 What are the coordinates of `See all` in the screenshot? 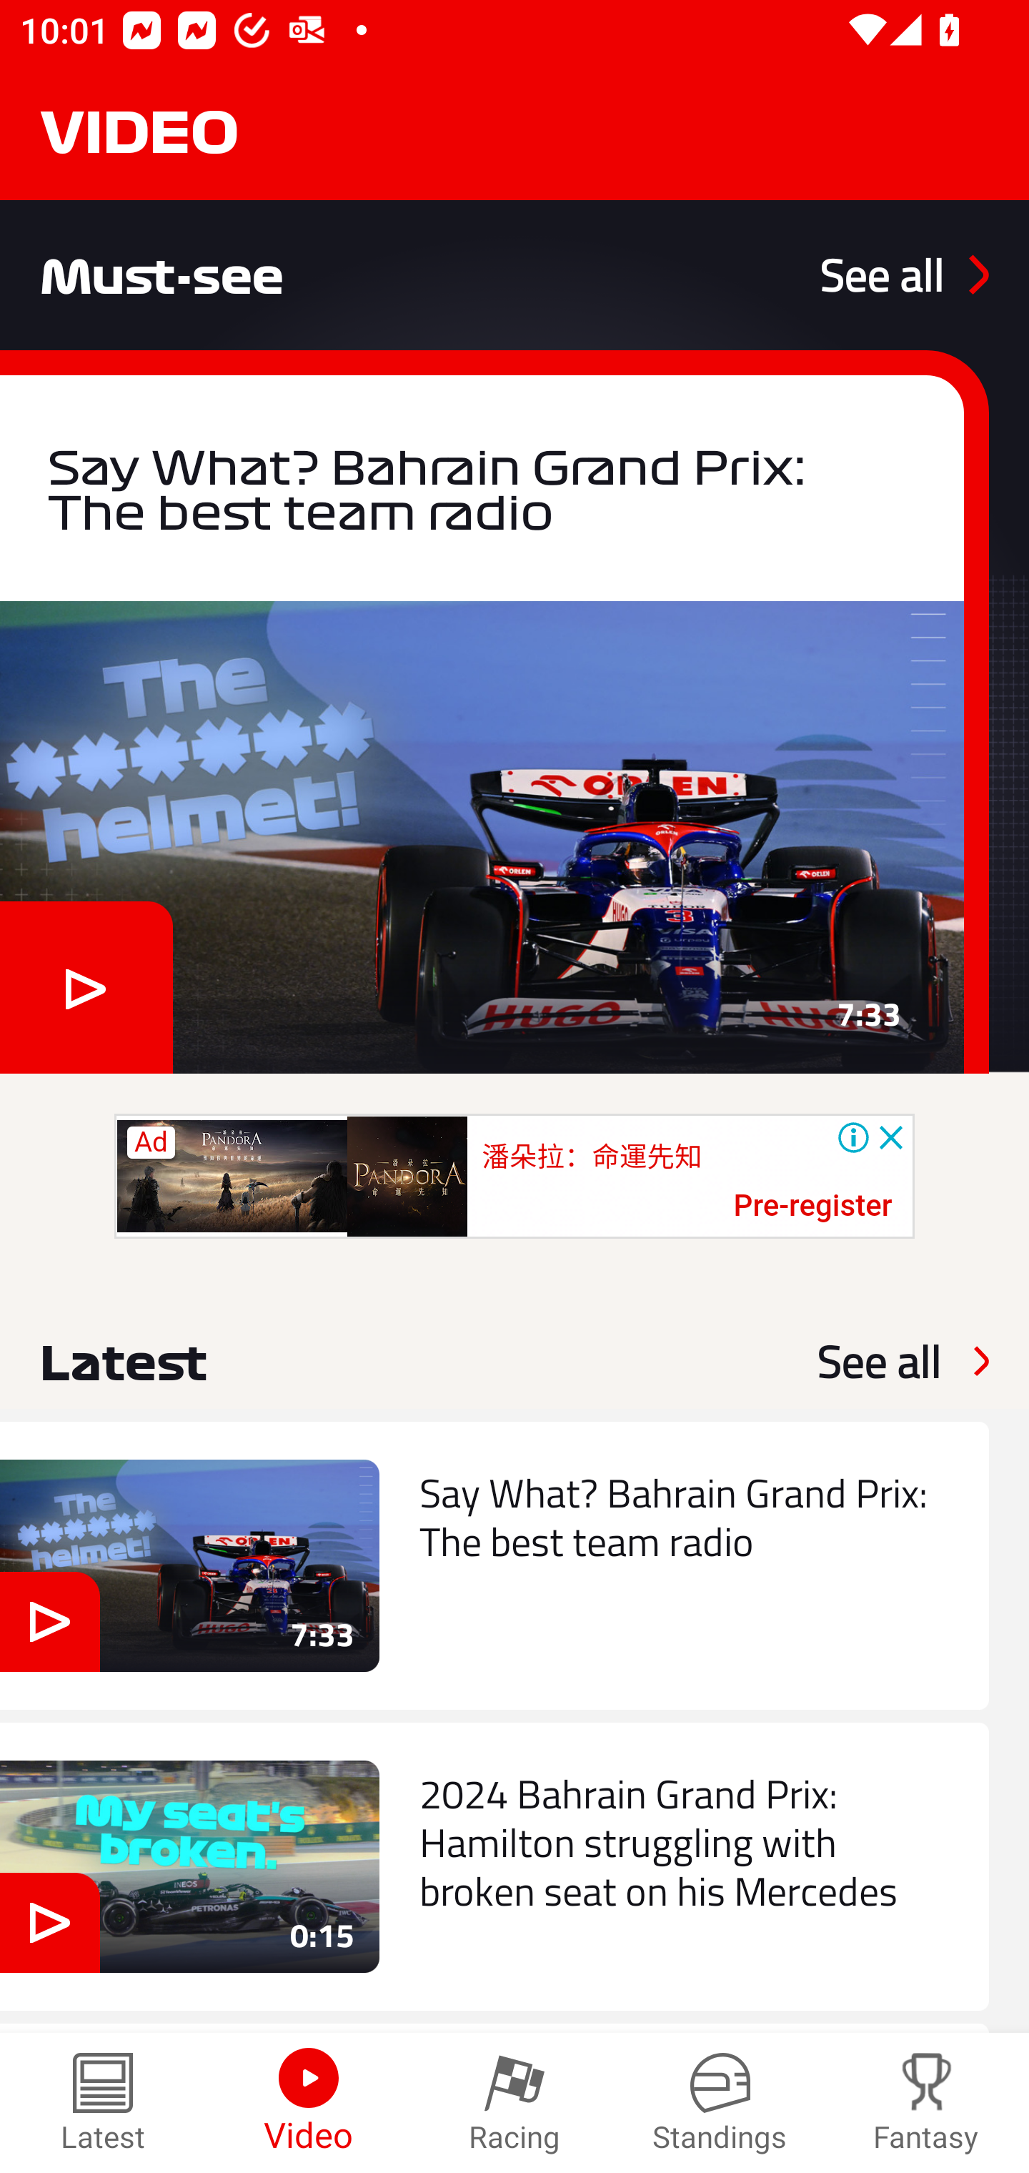 It's located at (879, 1361).